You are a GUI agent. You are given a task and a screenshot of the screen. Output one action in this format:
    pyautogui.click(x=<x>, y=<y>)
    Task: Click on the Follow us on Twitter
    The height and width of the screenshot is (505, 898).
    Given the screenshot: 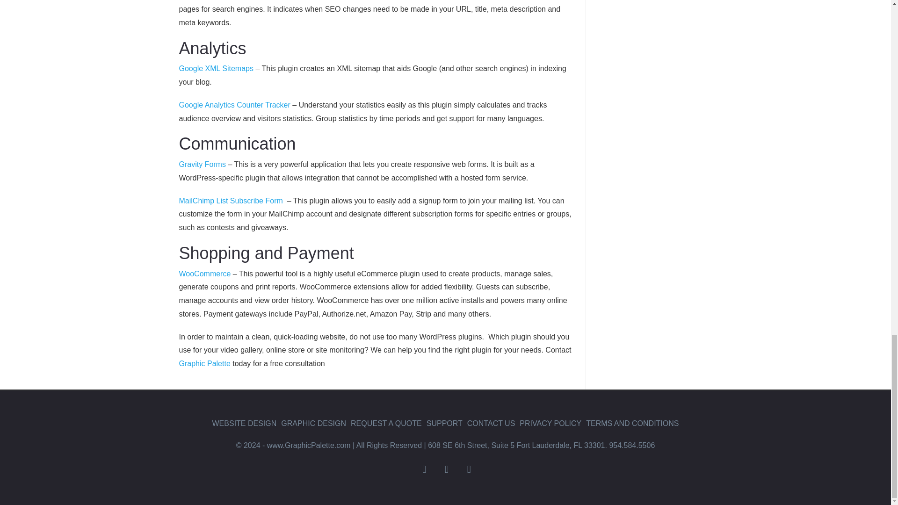 What is the action you would take?
    pyautogui.click(x=446, y=469)
    